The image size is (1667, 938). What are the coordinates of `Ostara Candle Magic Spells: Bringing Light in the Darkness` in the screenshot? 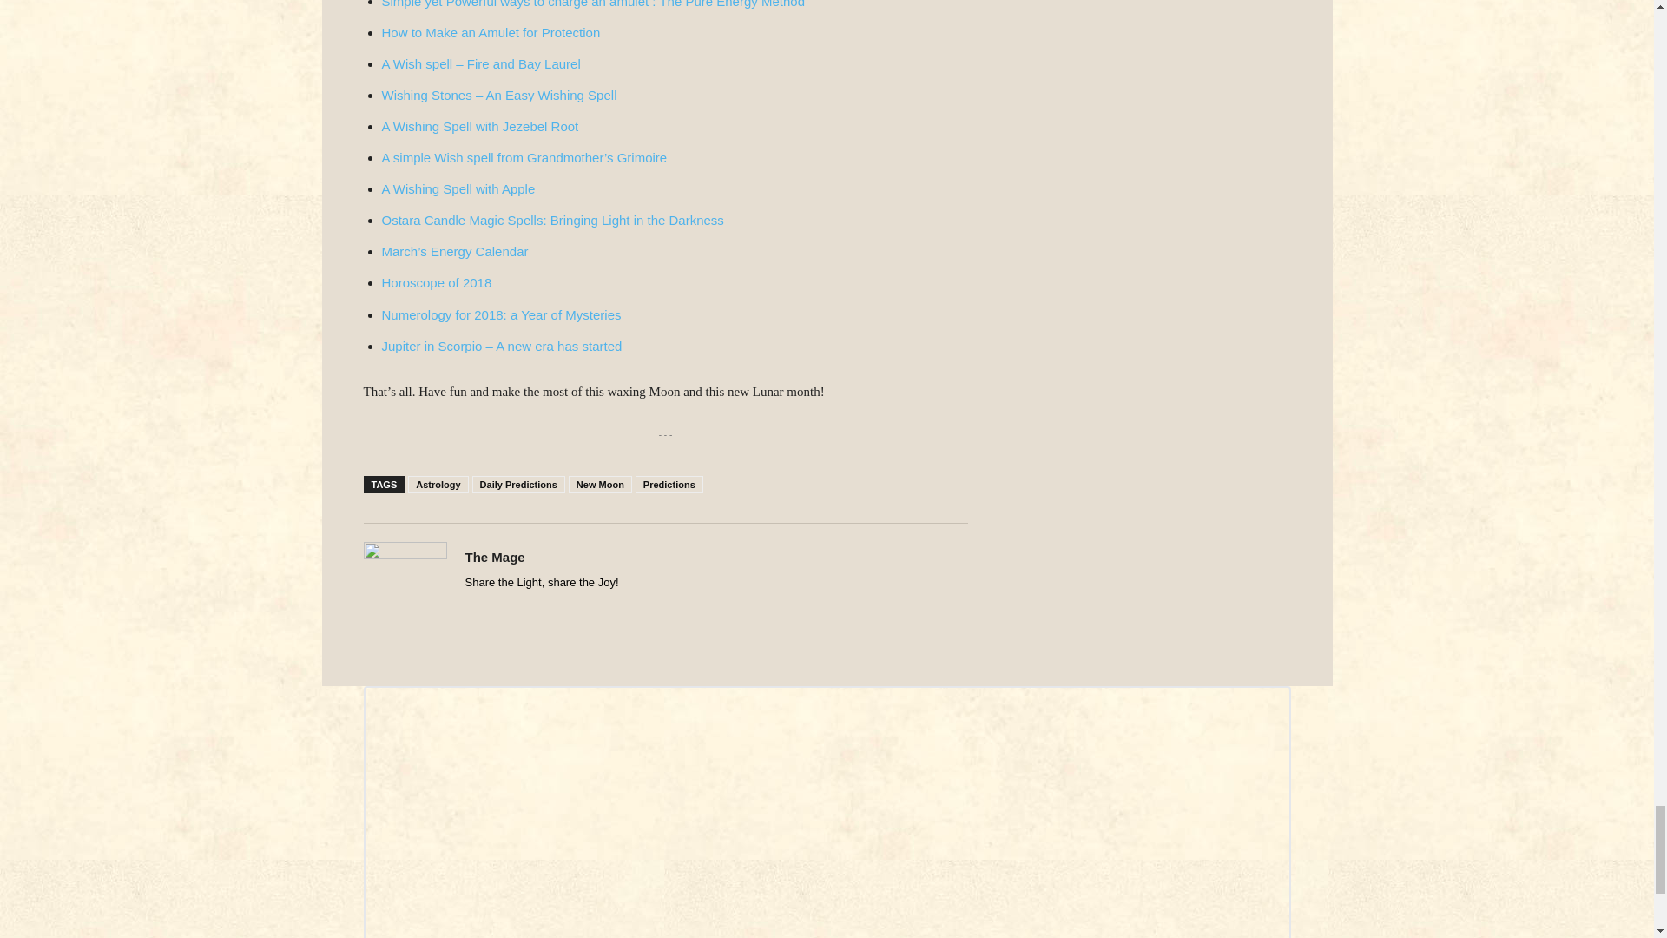 It's located at (552, 221).